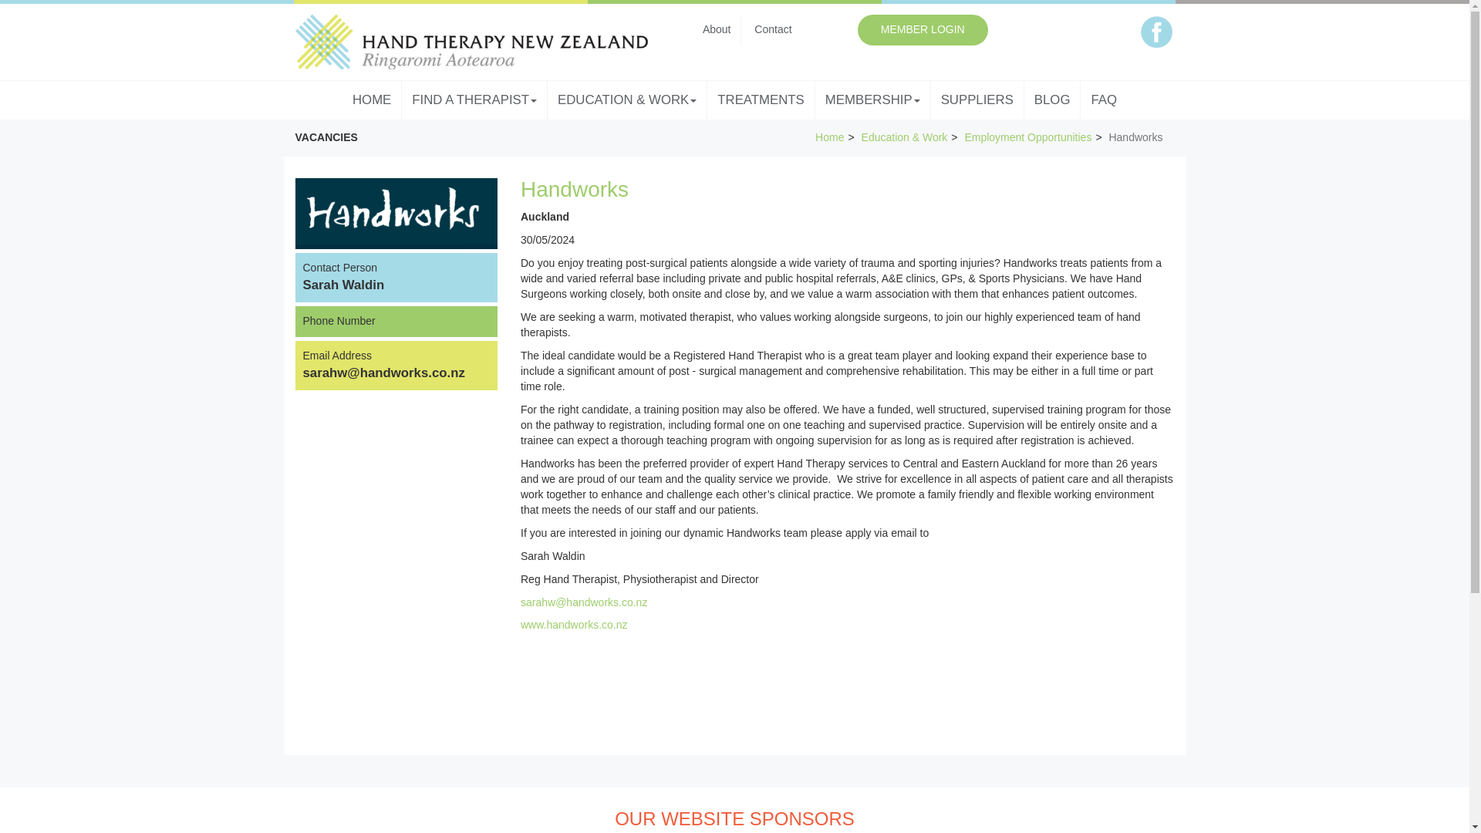 The image size is (1481, 833). Describe the element at coordinates (717, 30) in the screenshot. I see `About` at that location.